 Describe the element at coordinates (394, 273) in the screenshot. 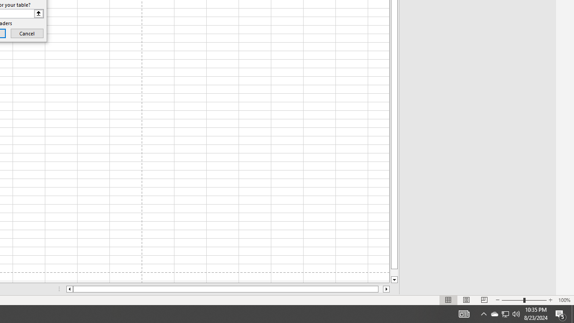

I see `Page down` at that location.